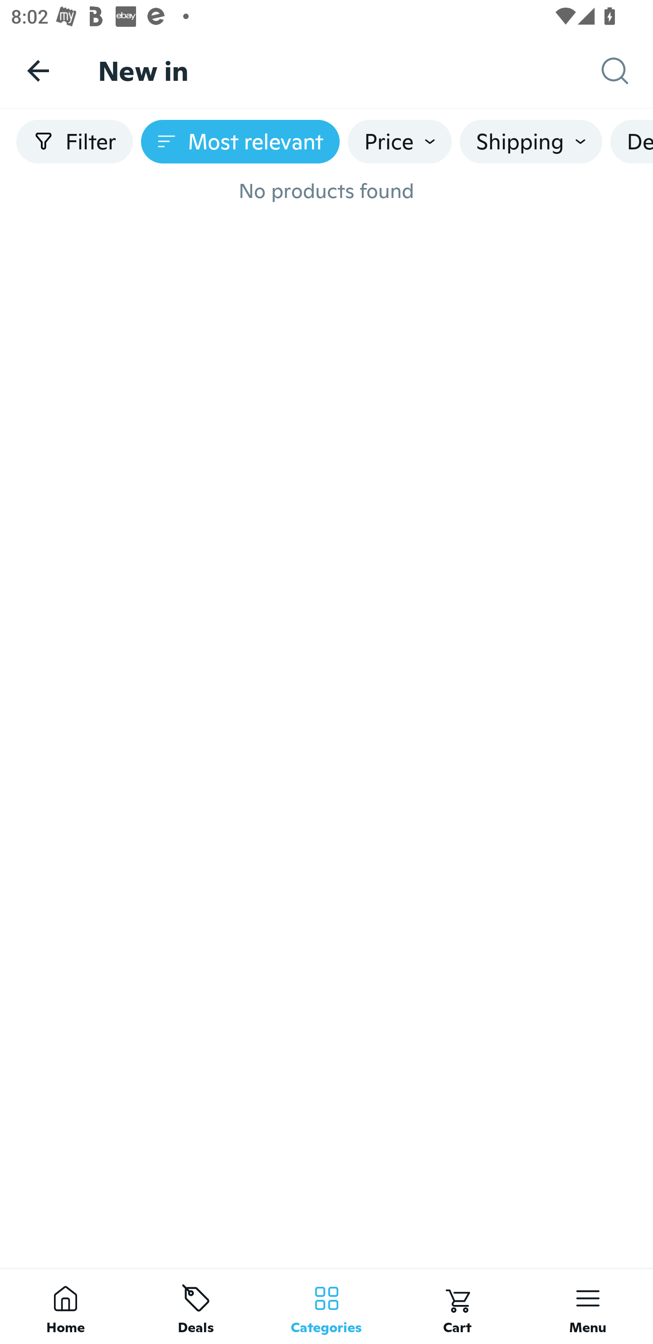 Image resolution: width=653 pixels, height=1344 pixels. Describe the element at coordinates (240, 142) in the screenshot. I see `Most relevant` at that location.